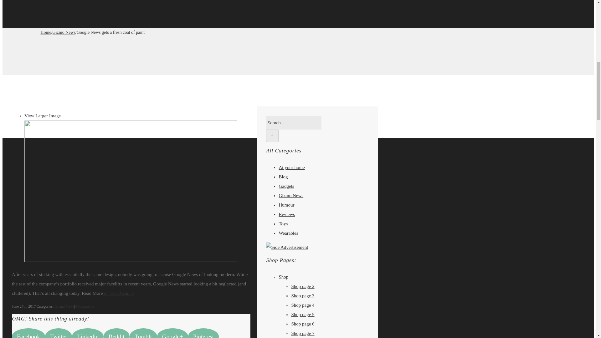 The image size is (601, 338). What do you see at coordinates (118, 293) in the screenshot?
I see `on Tech Crunch` at bounding box center [118, 293].